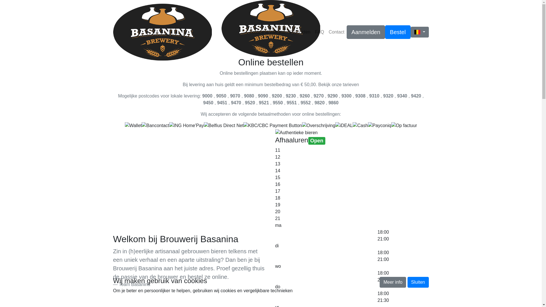 This screenshot has width=546, height=307. What do you see at coordinates (393, 282) in the screenshot?
I see `Meer info` at bounding box center [393, 282].